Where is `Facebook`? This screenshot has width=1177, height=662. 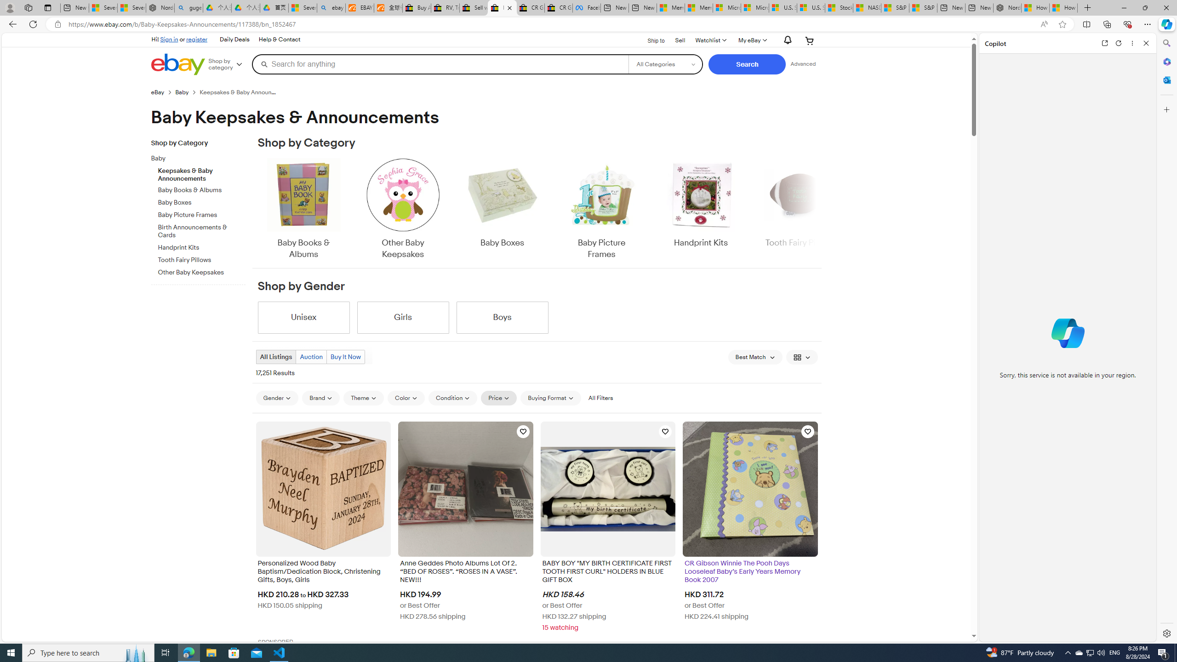 Facebook is located at coordinates (587, 8).